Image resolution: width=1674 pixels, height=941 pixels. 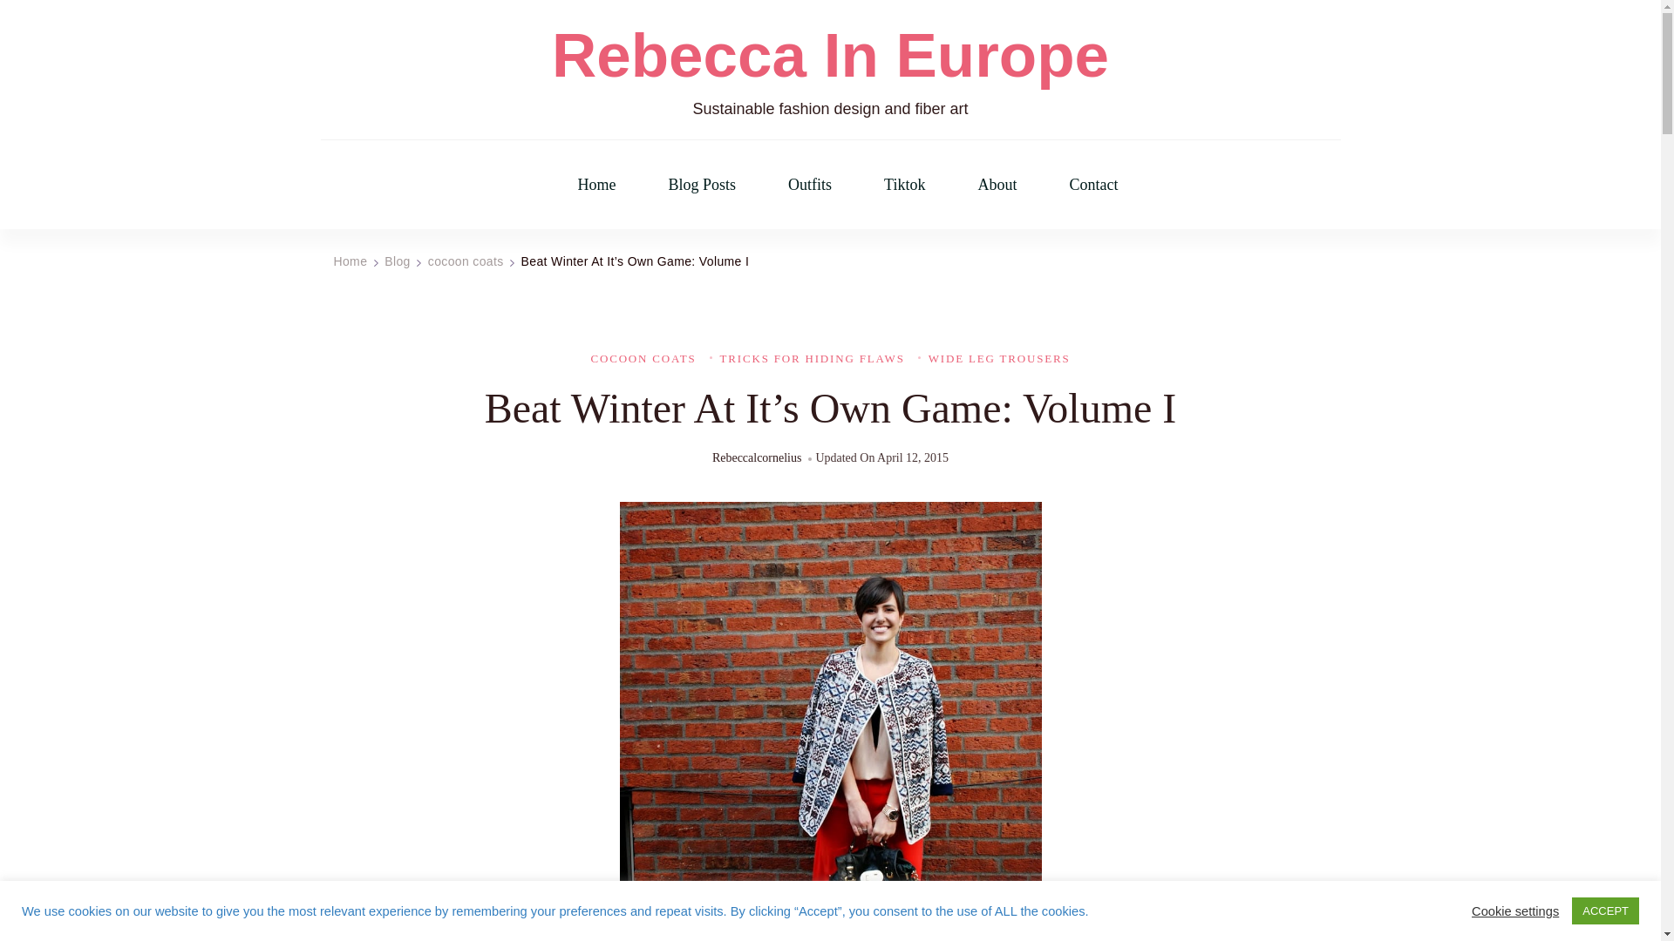 I want to click on TRICKS FOR HIDING FLAWS, so click(x=807, y=358).